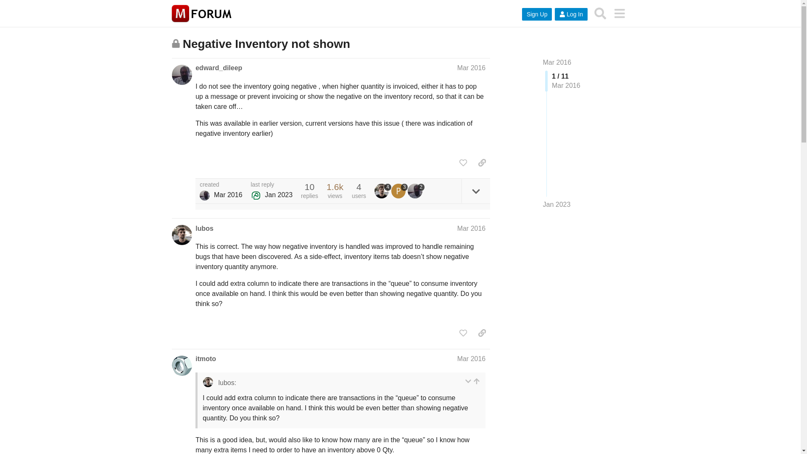  What do you see at coordinates (204, 195) in the screenshot?
I see `Edward Dileep` at bounding box center [204, 195].